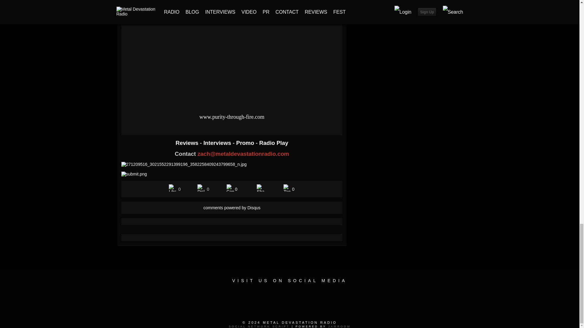  Describe the element at coordinates (260, 188) in the screenshot. I see `Share This with your Followers` at that location.